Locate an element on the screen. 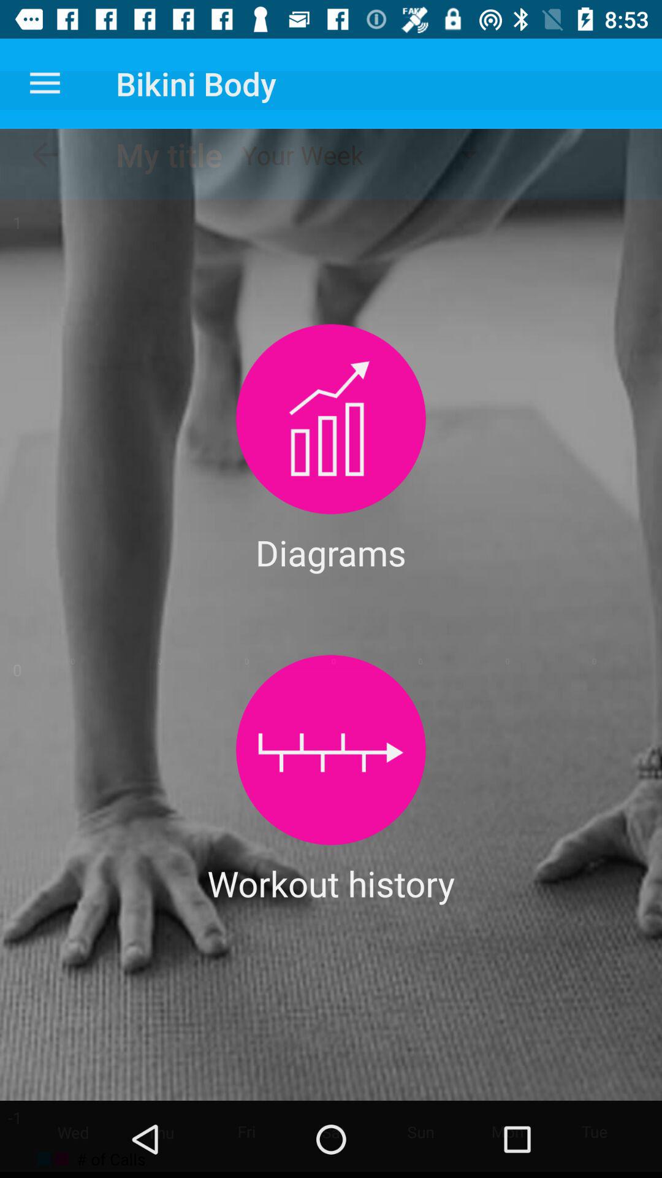 The height and width of the screenshot is (1178, 662). good is located at coordinates (331, 750).